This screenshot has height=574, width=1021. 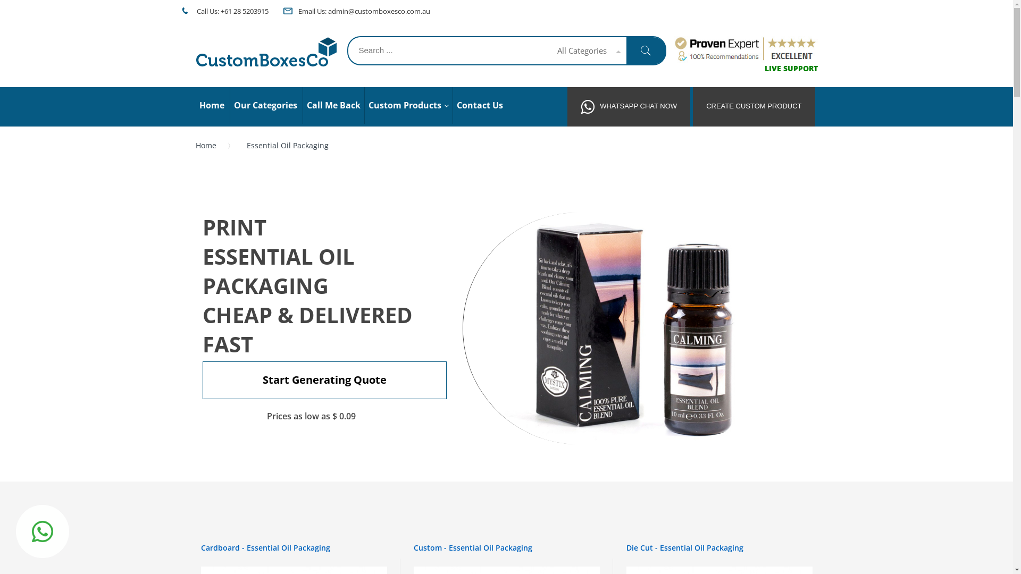 What do you see at coordinates (364, 11) in the screenshot?
I see `Email Us: admin@customboxesco.com.au` at bounding box center [364, 11].